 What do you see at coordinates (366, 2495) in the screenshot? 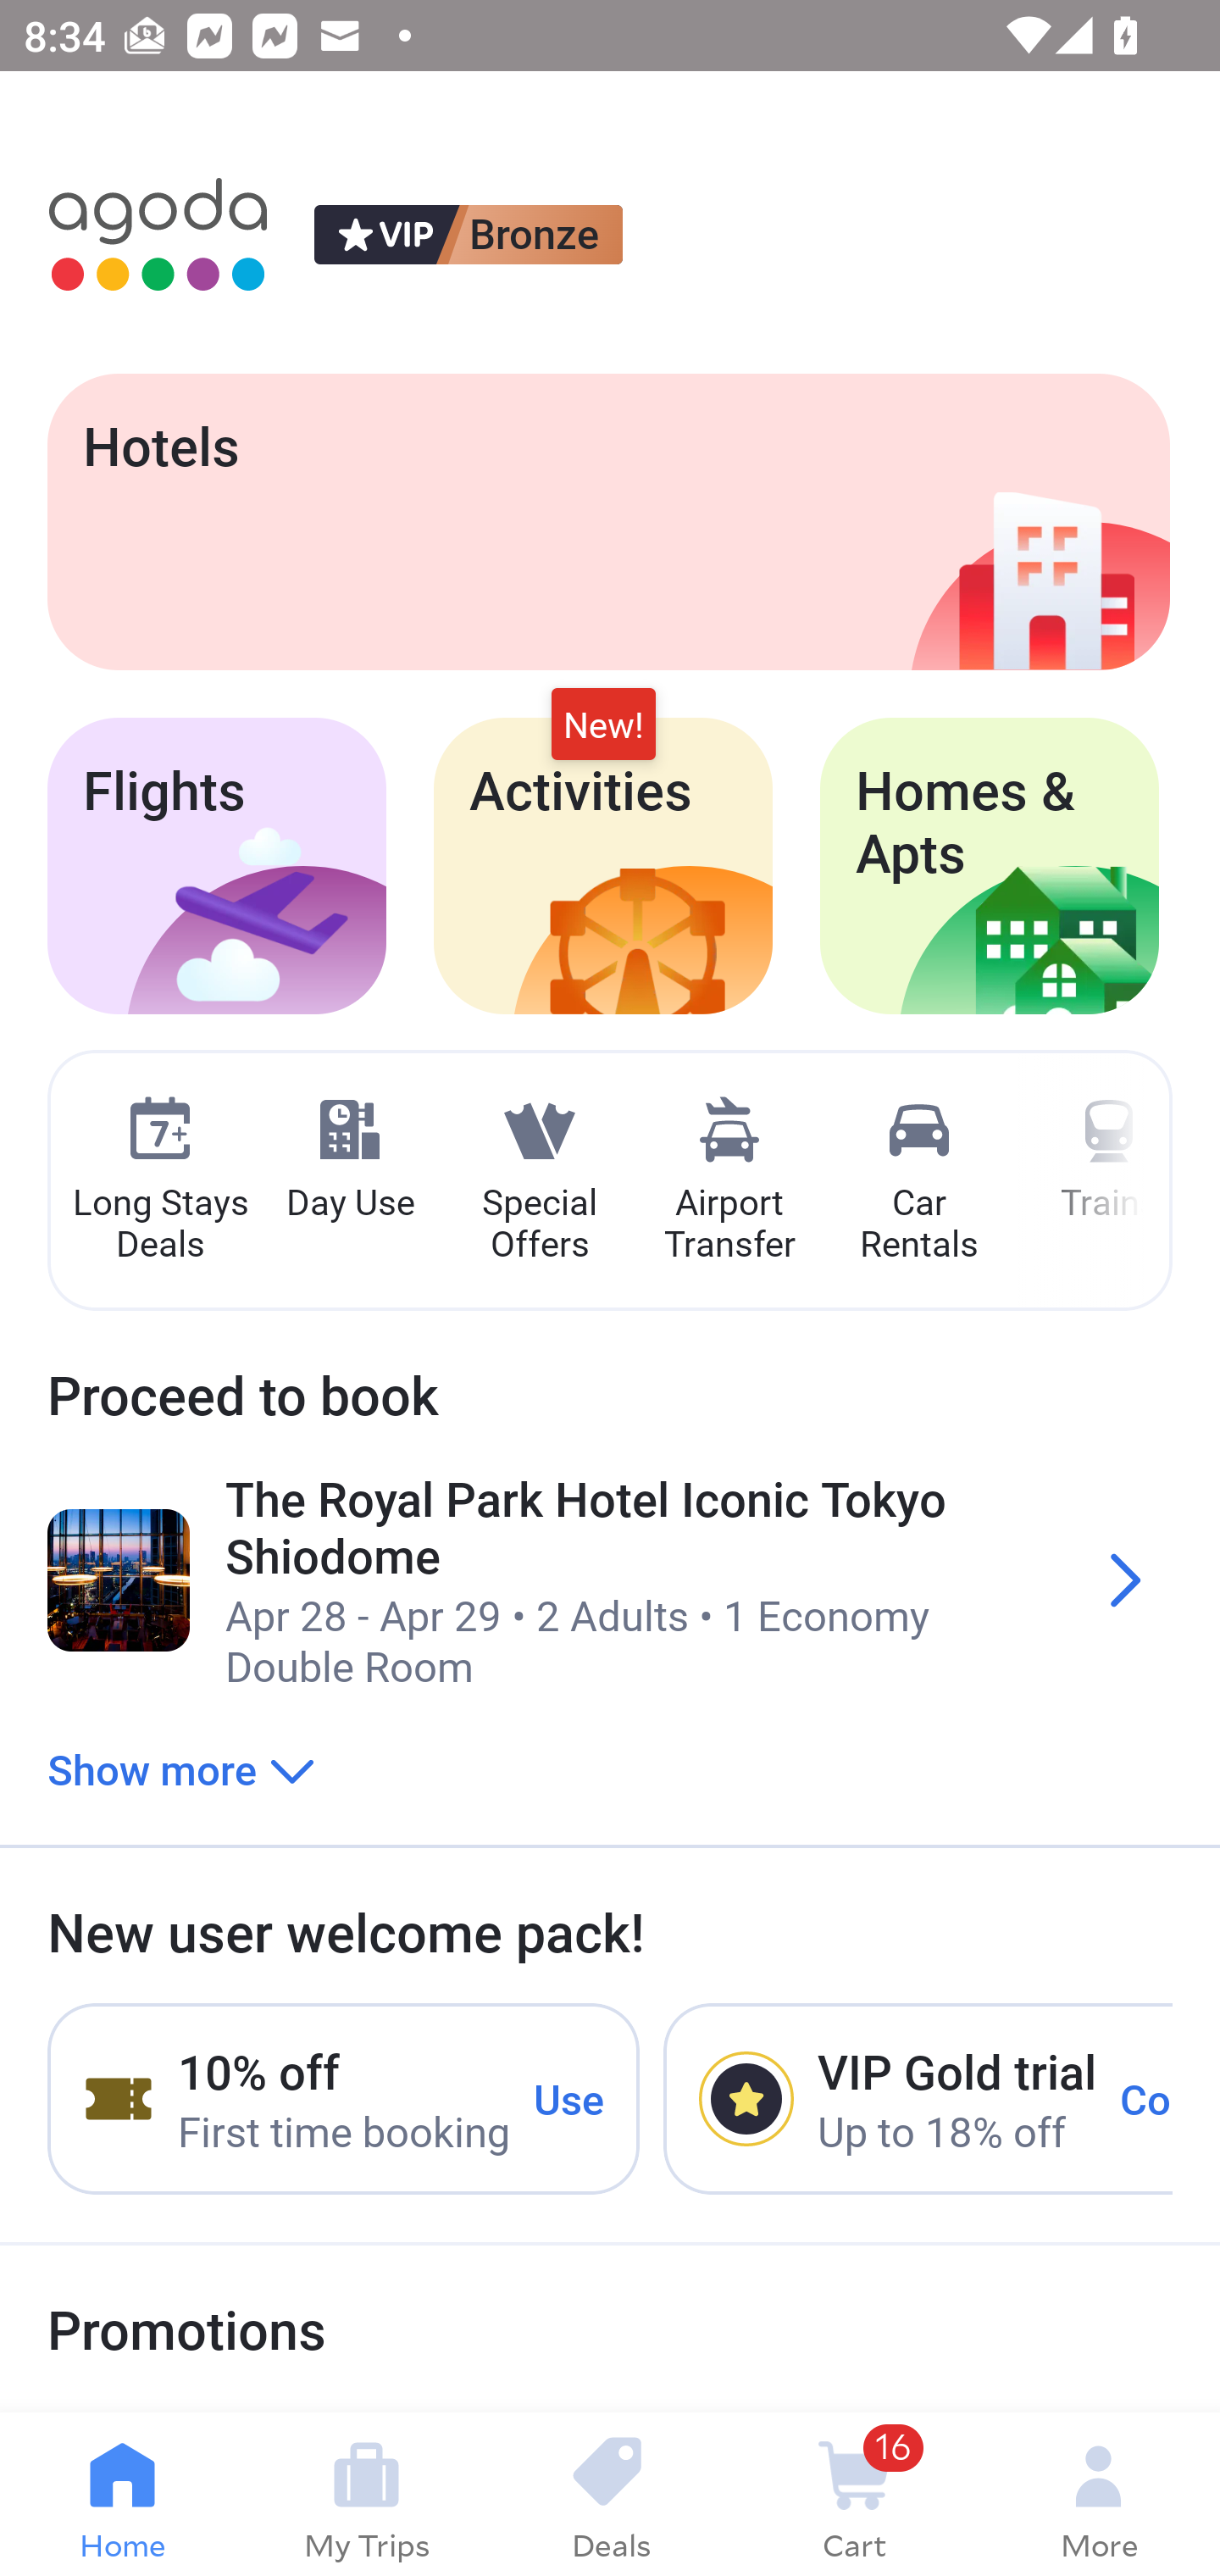
I see `My Trips` at bounding box center [366, 2495].